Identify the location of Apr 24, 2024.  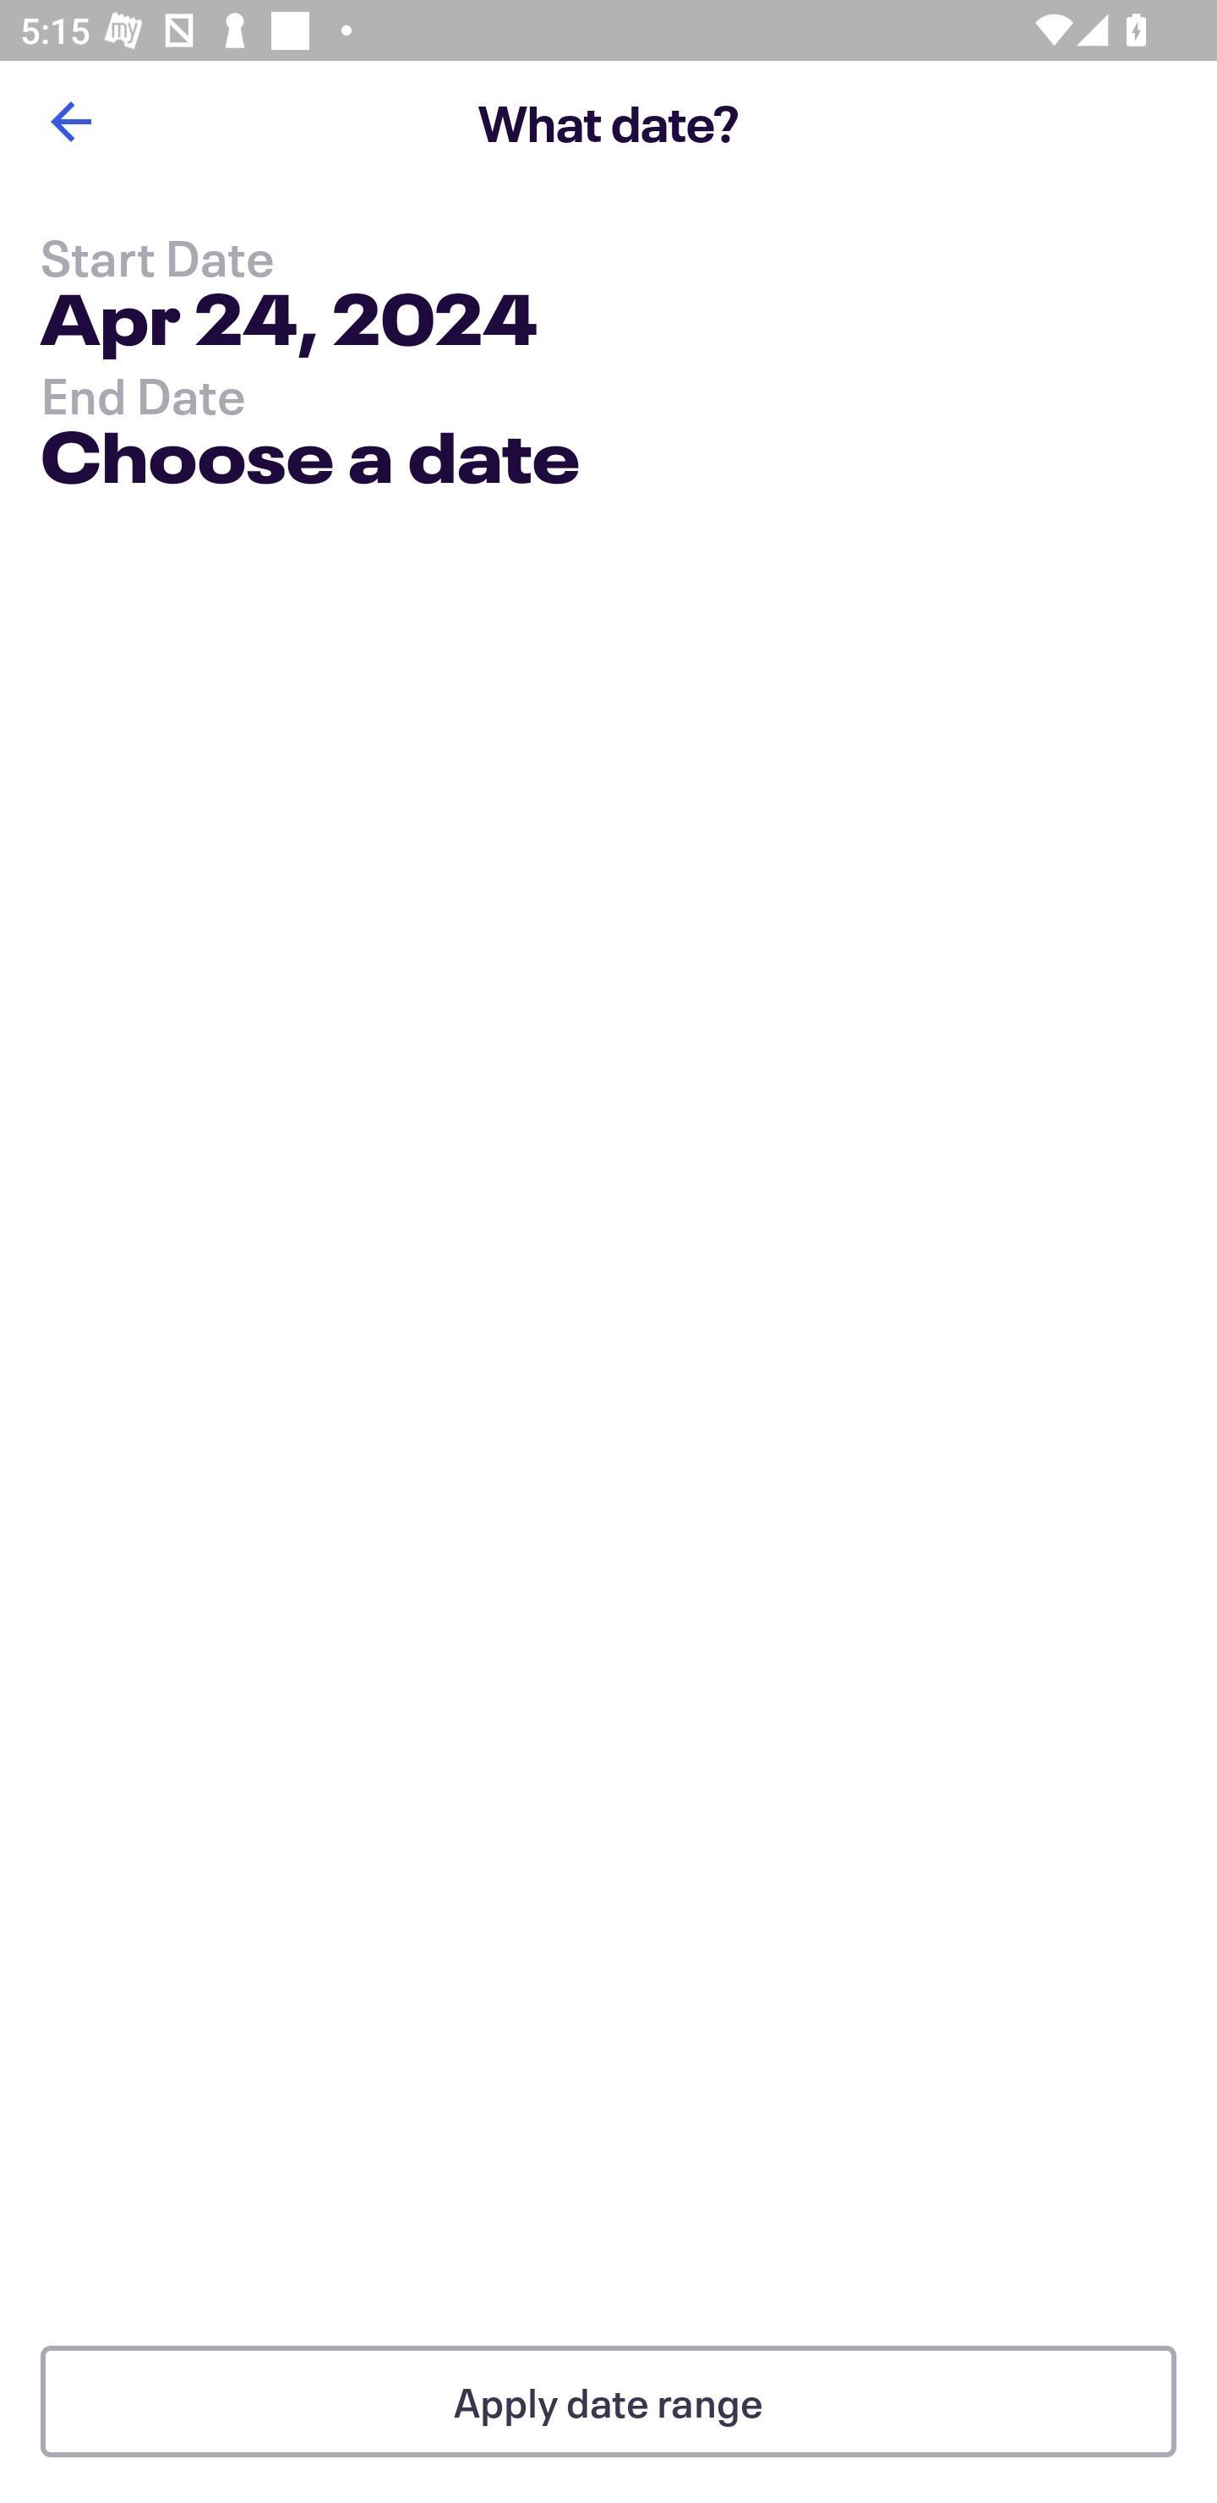
(289, 325).